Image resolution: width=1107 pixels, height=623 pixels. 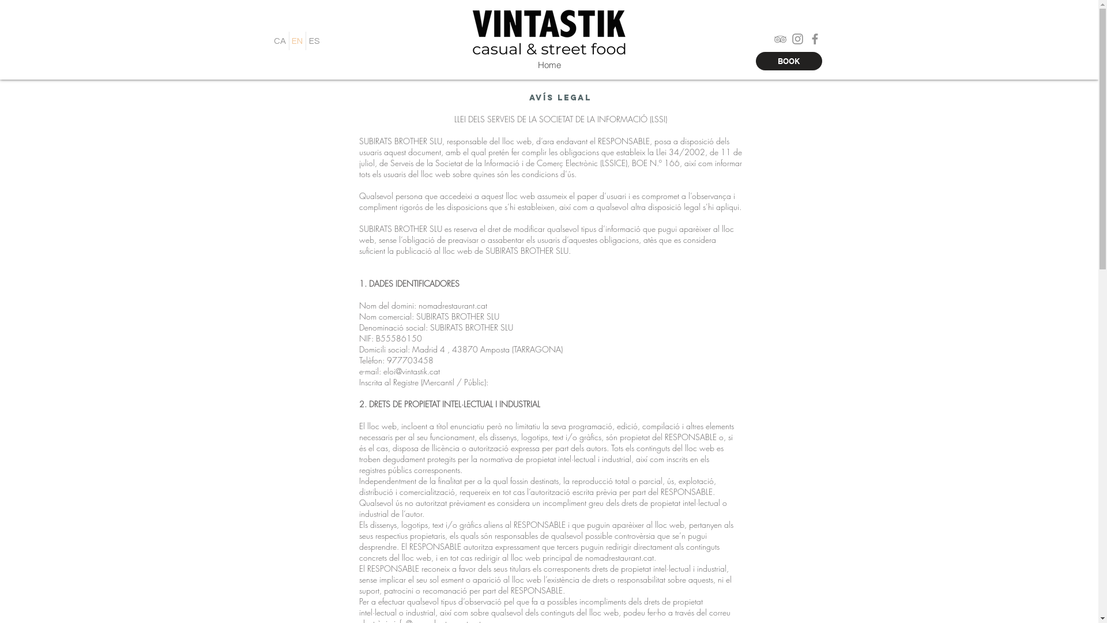 I want to click on eloi@vintastik.cat, so click(x=411, y=371).